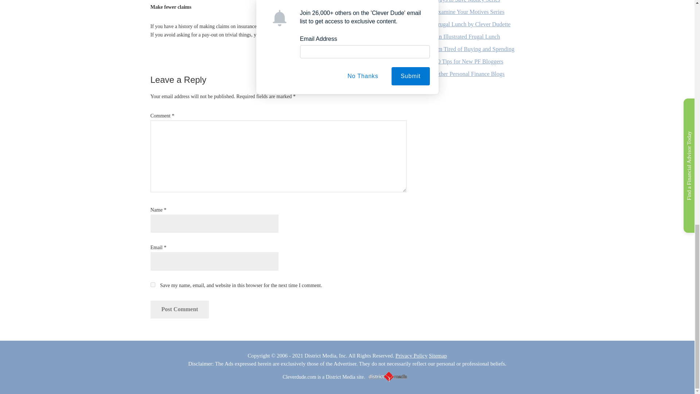 The height and width of the screenshot is (394, 700). What do you see at coordinates (467, 36) in the screenshot?
I see `An Illustrated Frugal Lunch` at bounding box center [467, 36].